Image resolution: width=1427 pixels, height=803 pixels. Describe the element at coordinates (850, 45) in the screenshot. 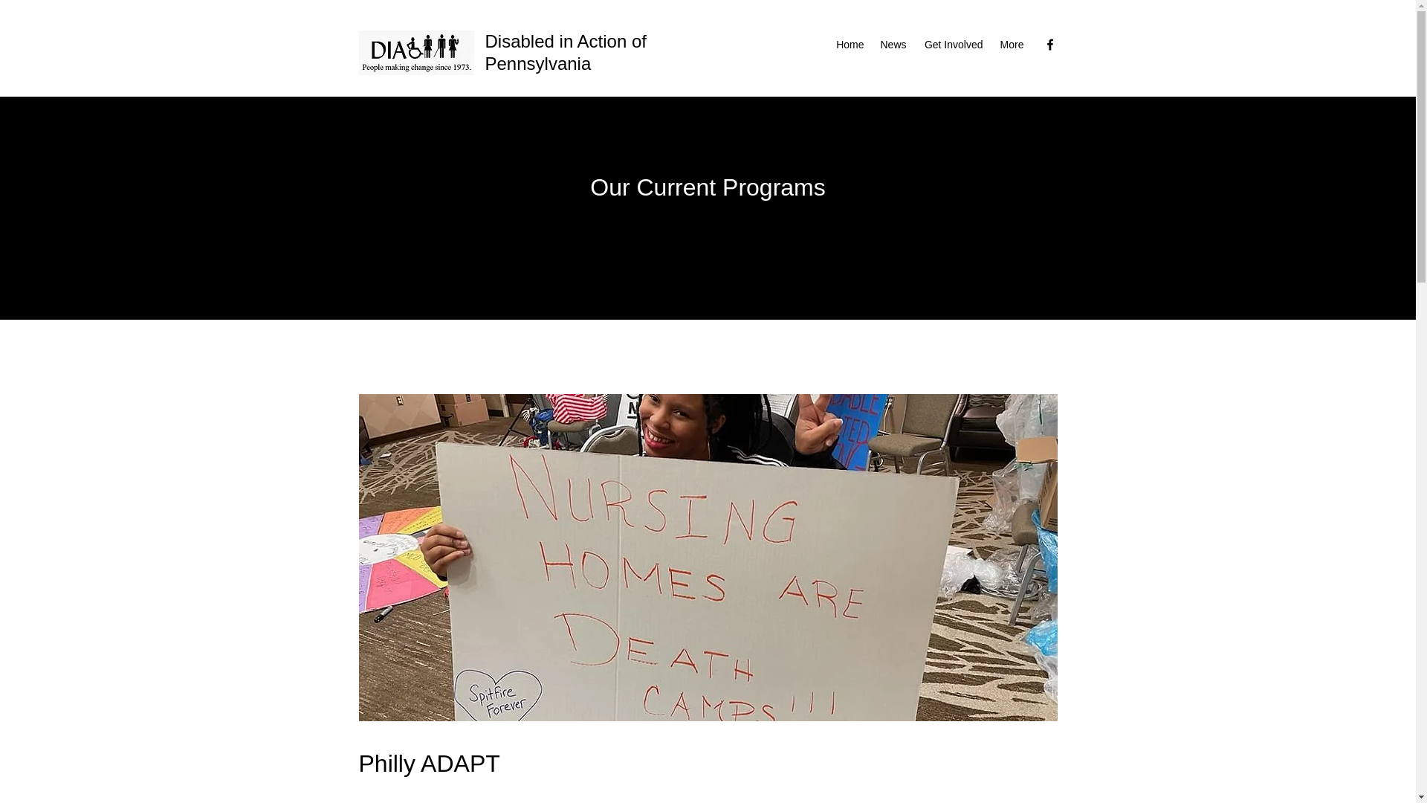

I see `Home` at that location.